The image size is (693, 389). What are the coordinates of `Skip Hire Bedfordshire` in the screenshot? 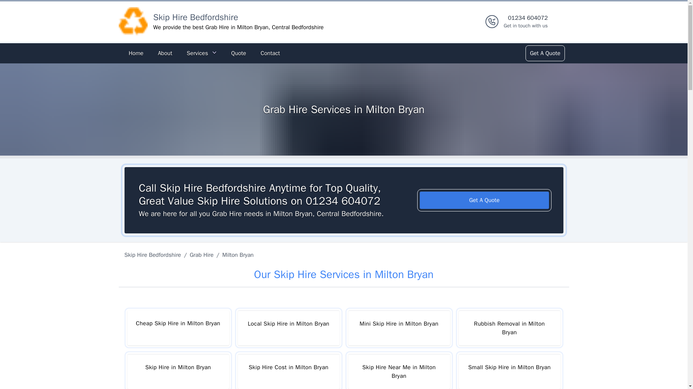 It's located at (195, 17).